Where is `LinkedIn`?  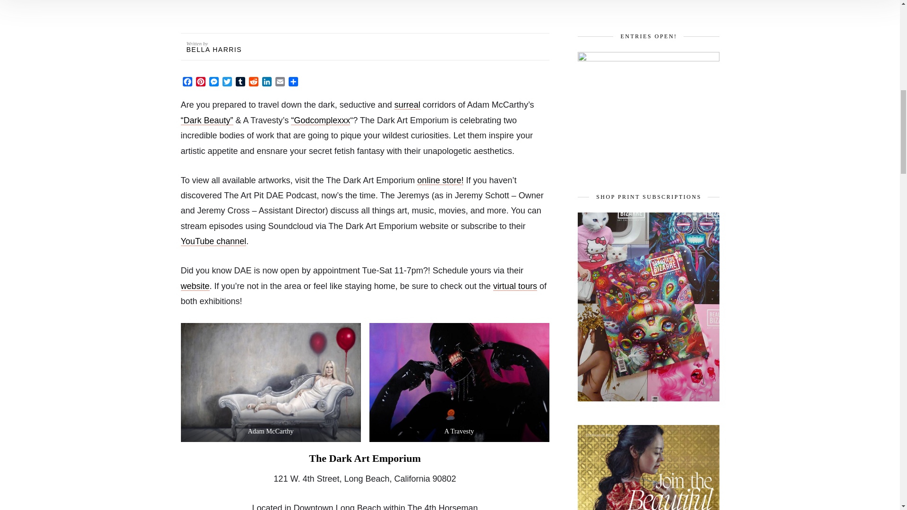 LinkedIn is located at coordinates (266, 83).